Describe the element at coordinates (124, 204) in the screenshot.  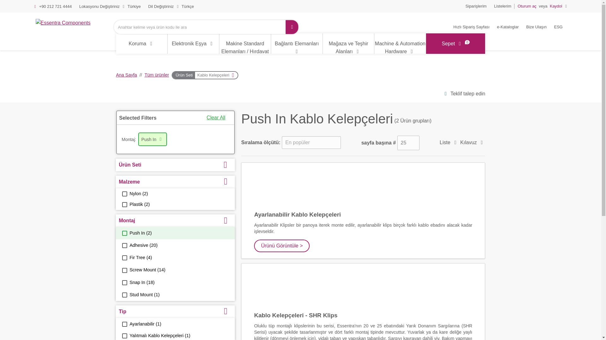
I see `Plastik` at that location.